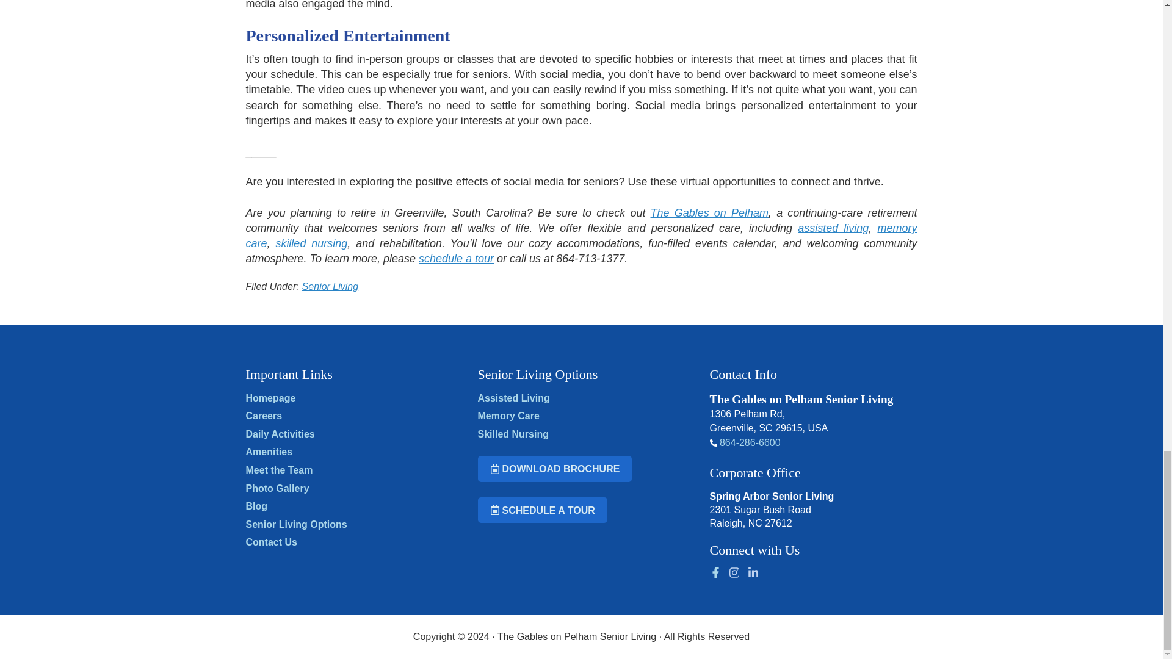 The image size is (1172, 659). I want to click on memory care, so click(581, 236).